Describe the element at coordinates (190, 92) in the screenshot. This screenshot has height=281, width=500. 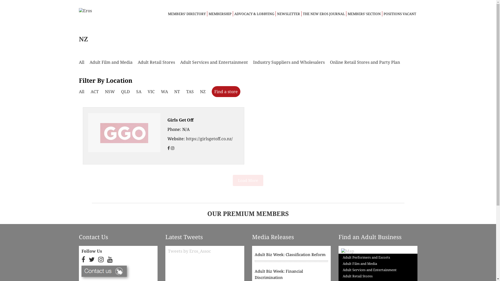
I see `TAS` at that location.